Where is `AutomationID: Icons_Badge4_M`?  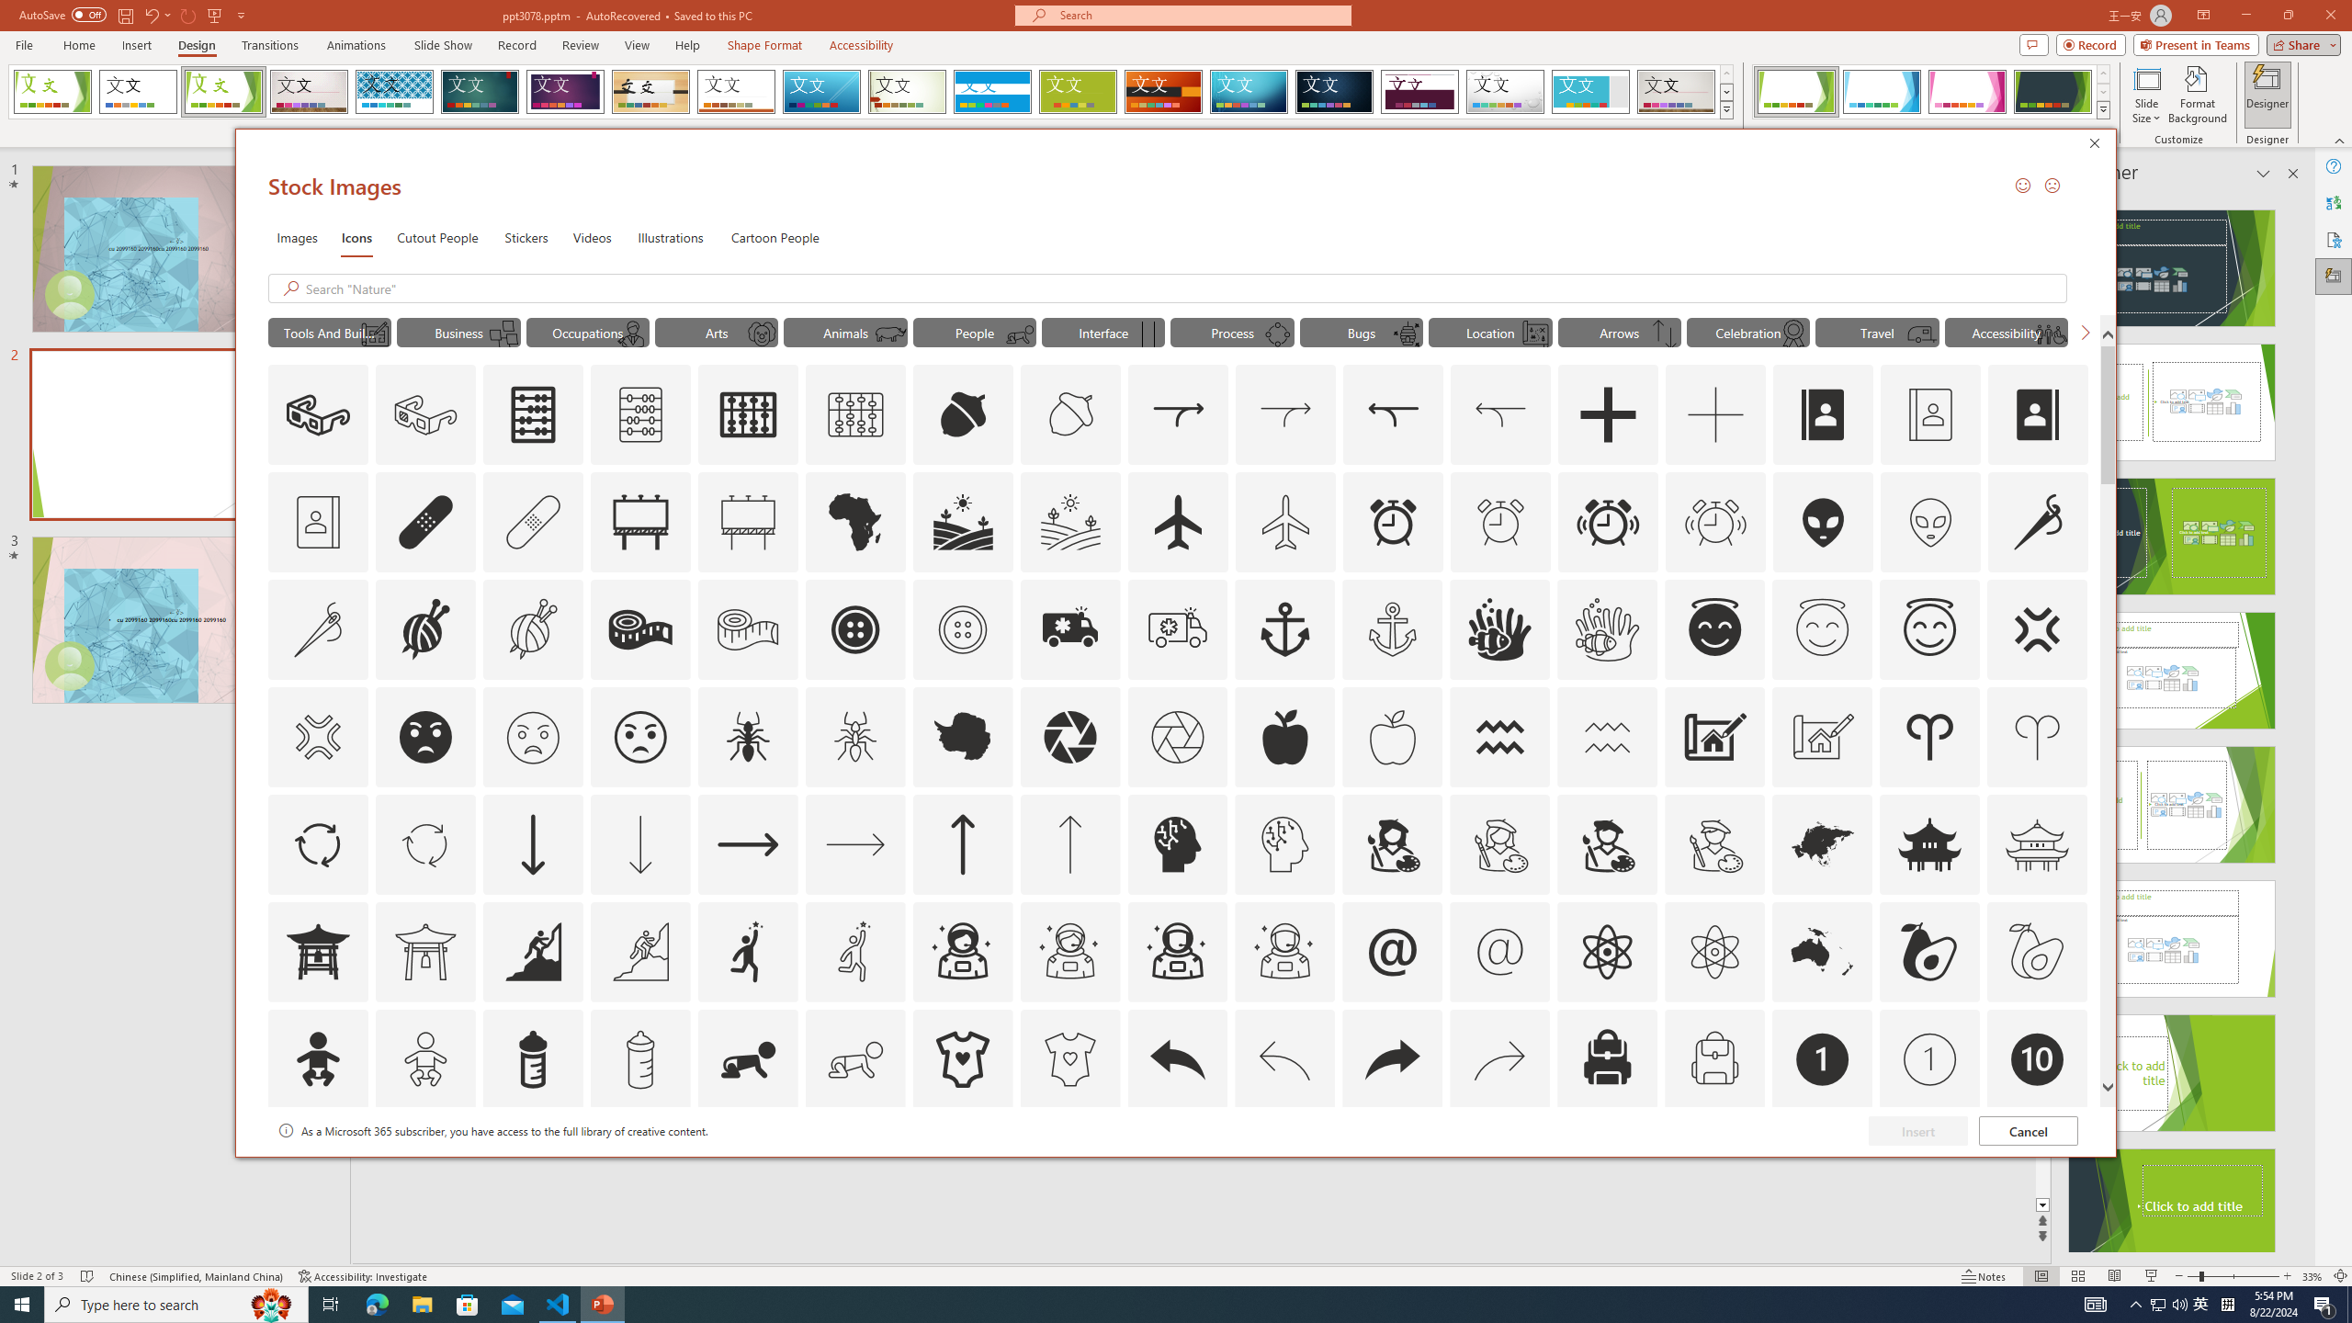
AutomationID: Icons_Badge4_M is located at coordinates (1102, 332).